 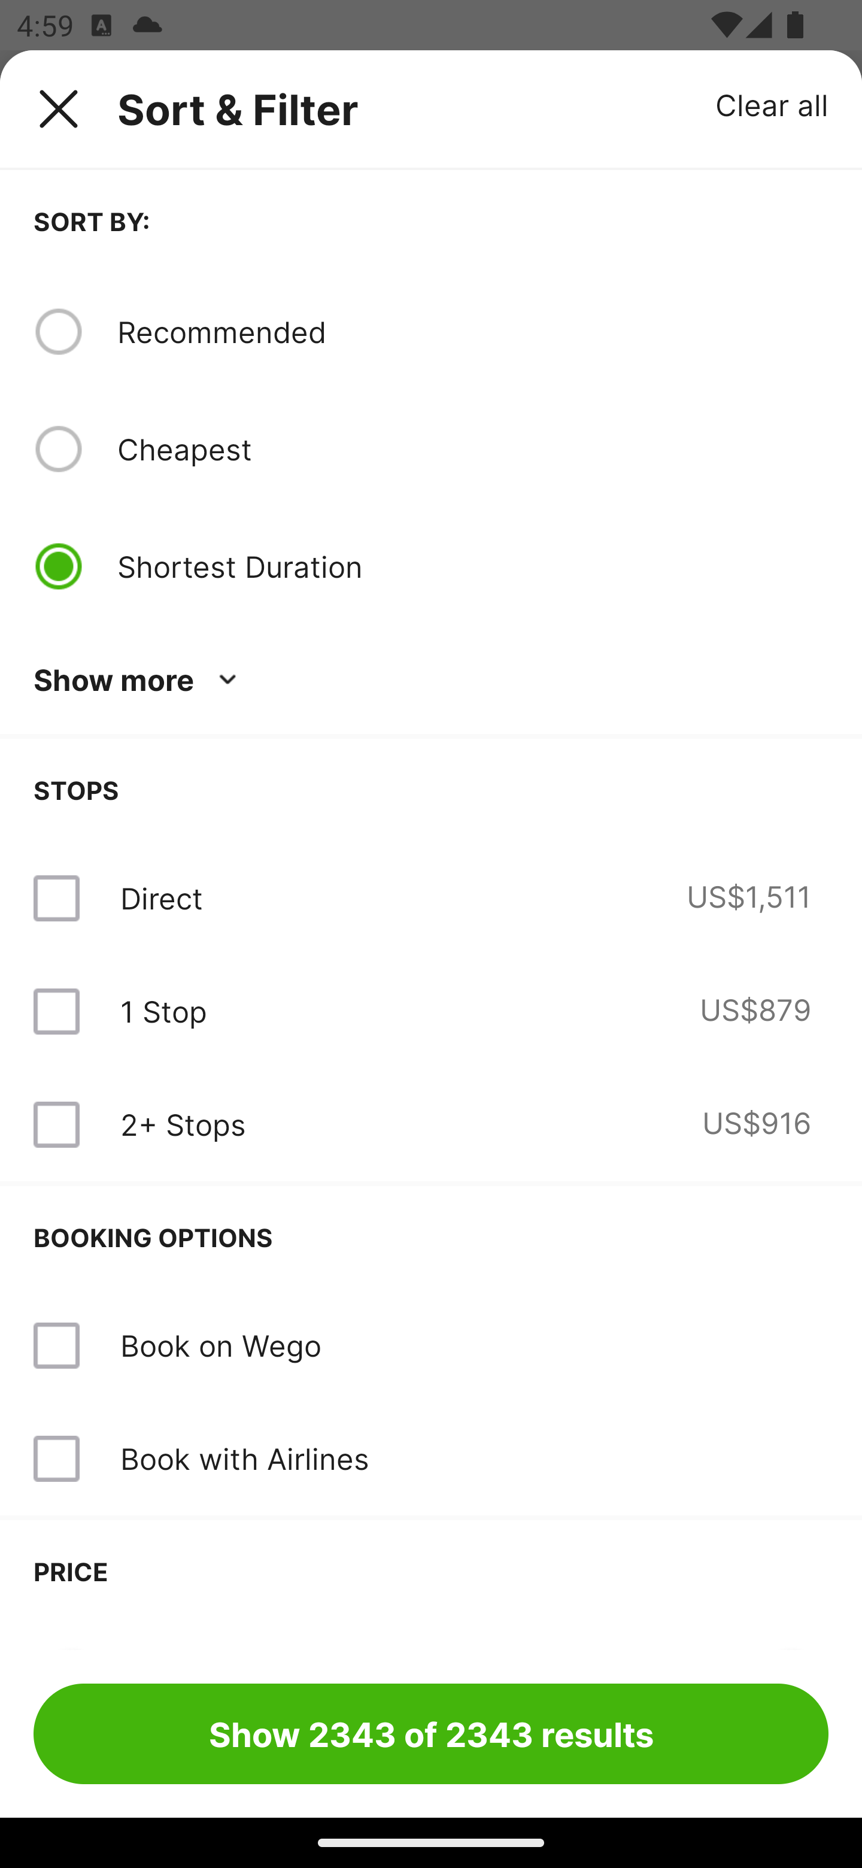 I want to click on Direct, so click(x=161, y=898).